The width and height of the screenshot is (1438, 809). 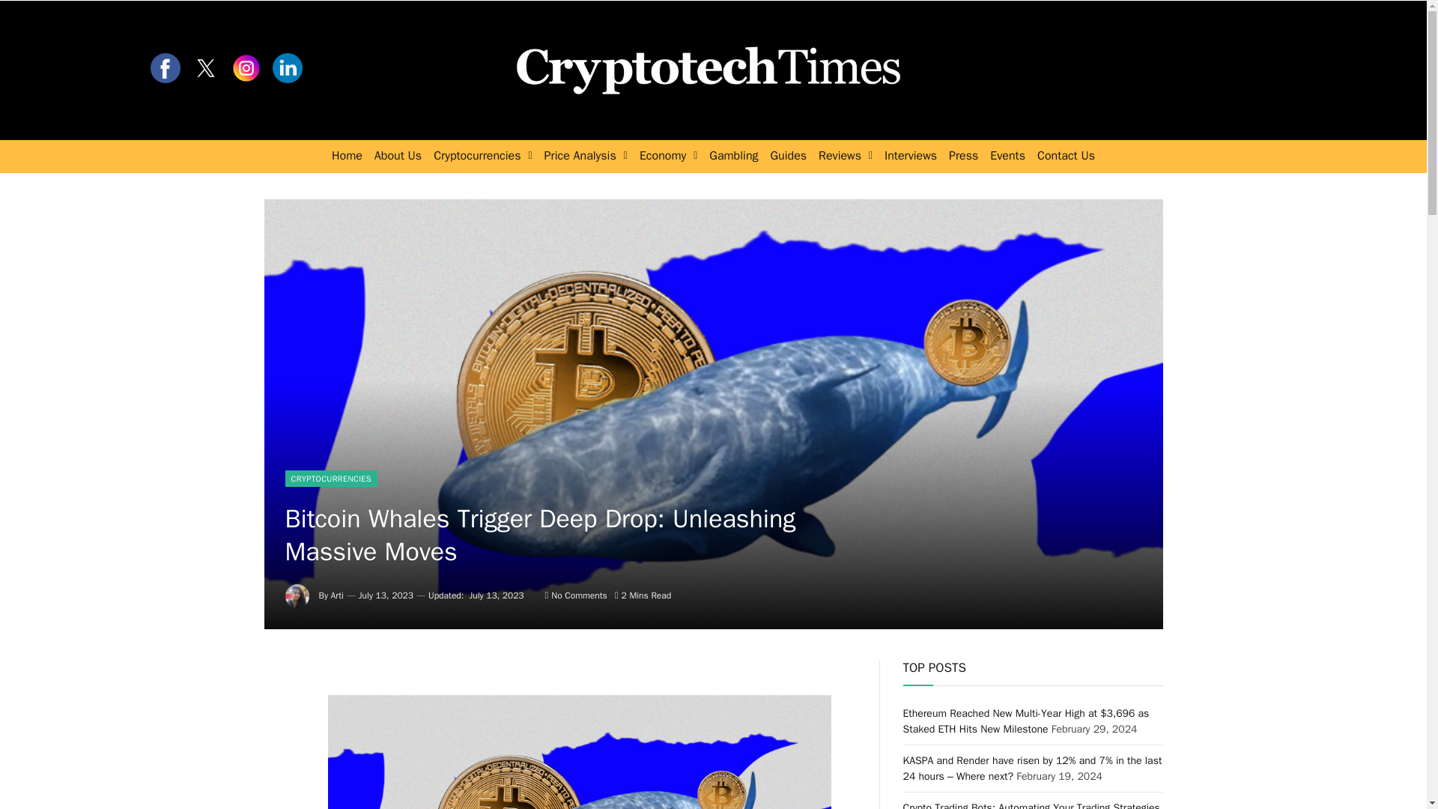 I want to click on Cryptocurrencies, so click(x=482, y=156).